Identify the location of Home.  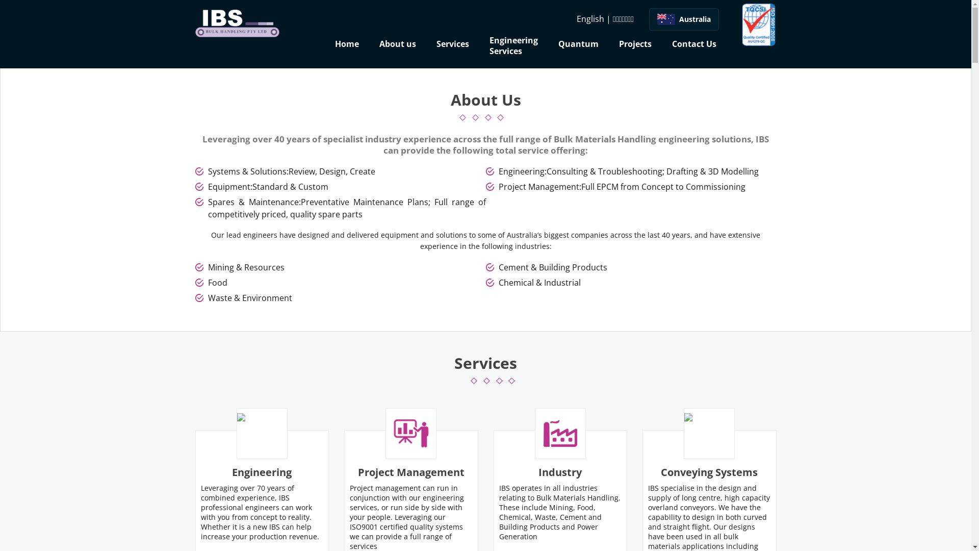
(347, 45).